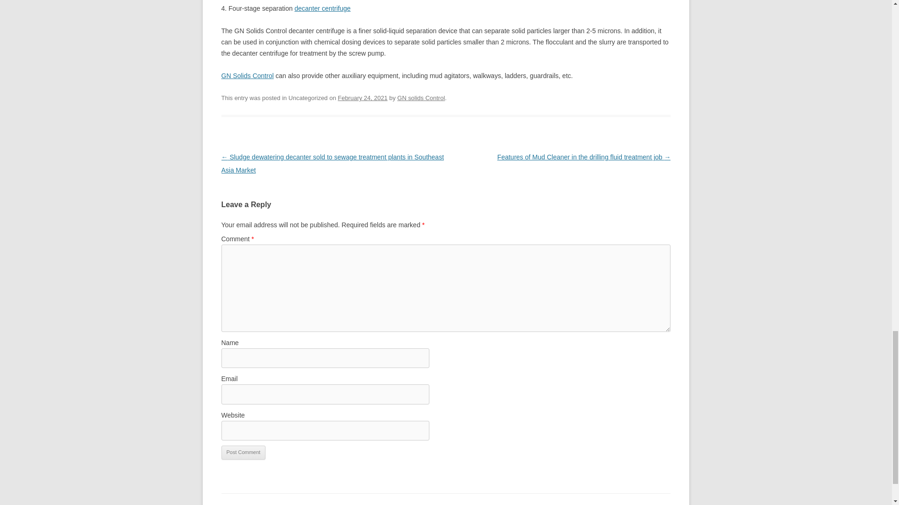 The width and height of the screenshot is (899, 505). What do you see at coordinates (421, 98) in the screenshot?
I see `View all posts by GN solids Control` at bounding box center [421, 98].